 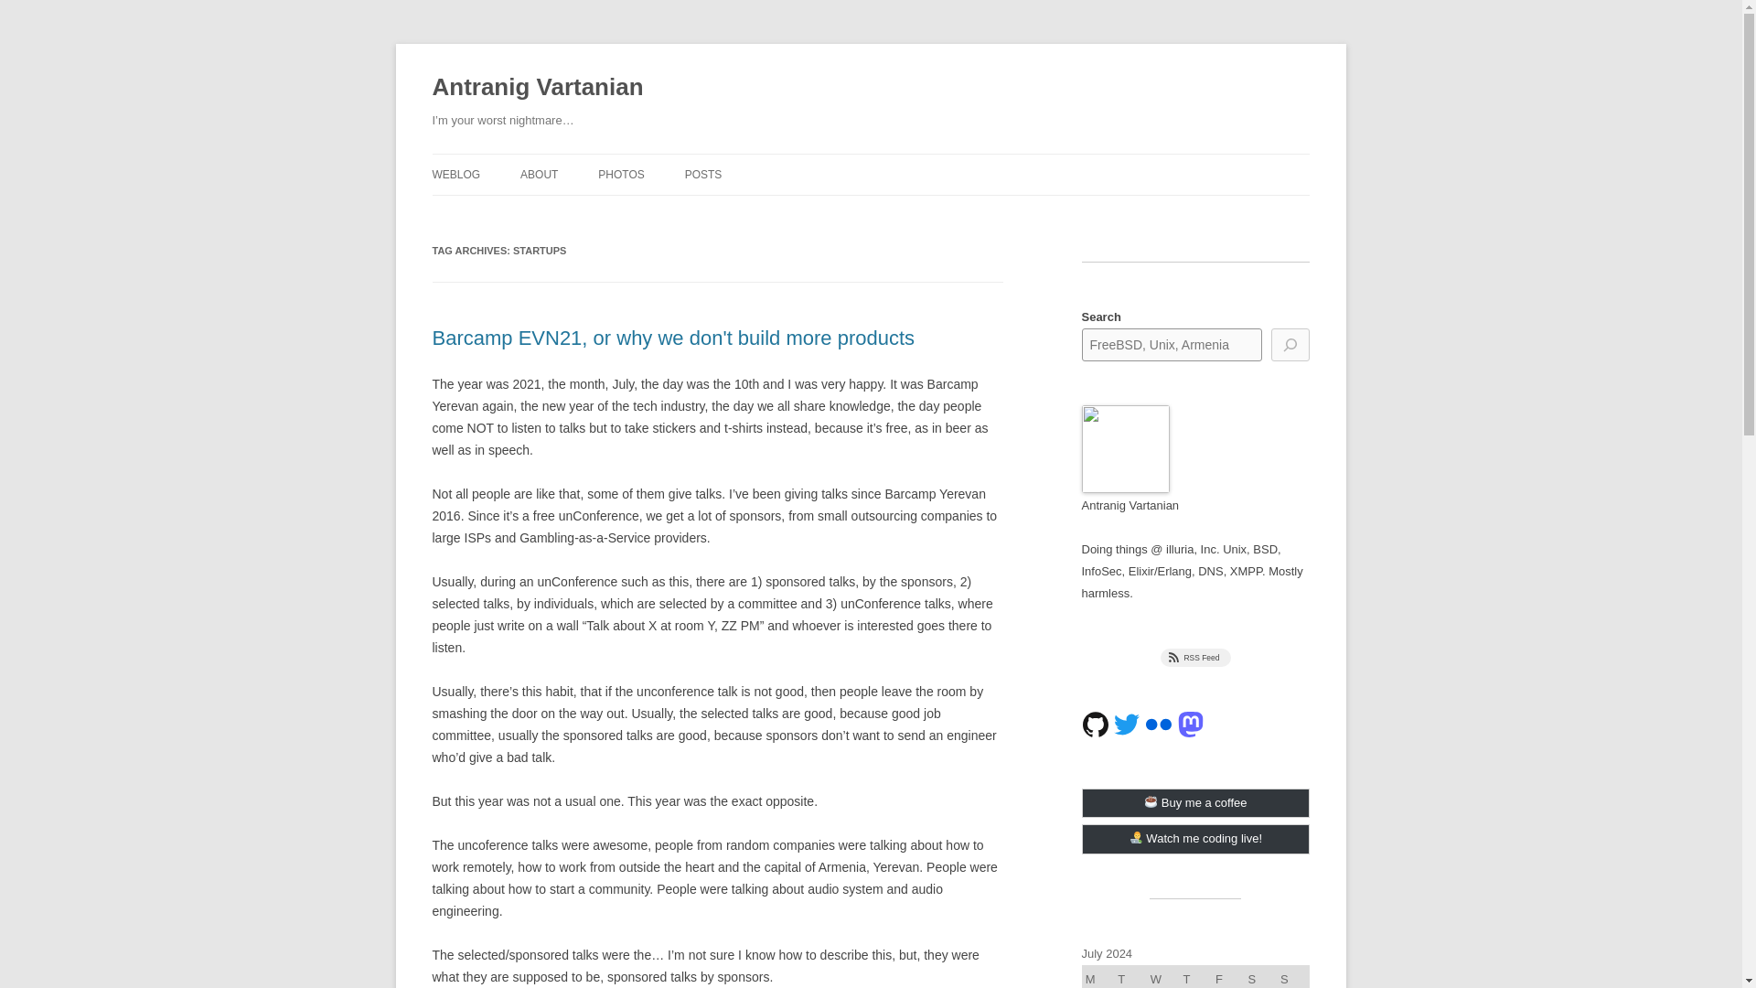 I want to click on ABOUT, so click(x=539, y=174).